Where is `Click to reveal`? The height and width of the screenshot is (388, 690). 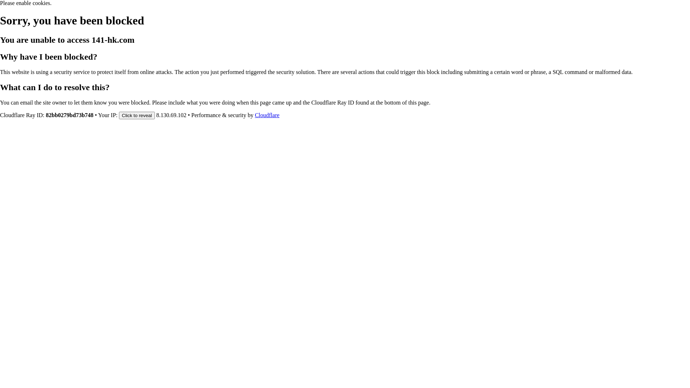
Click to reveal is located at coordinates (137, 115).